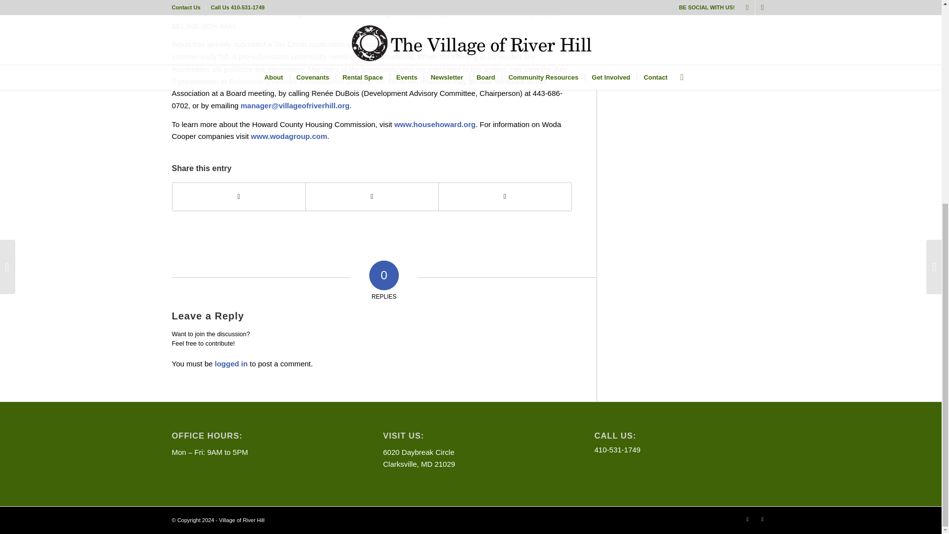  Describe the element at coordinates (762, 519) in the screenshot. I see `Facebook` at that location.